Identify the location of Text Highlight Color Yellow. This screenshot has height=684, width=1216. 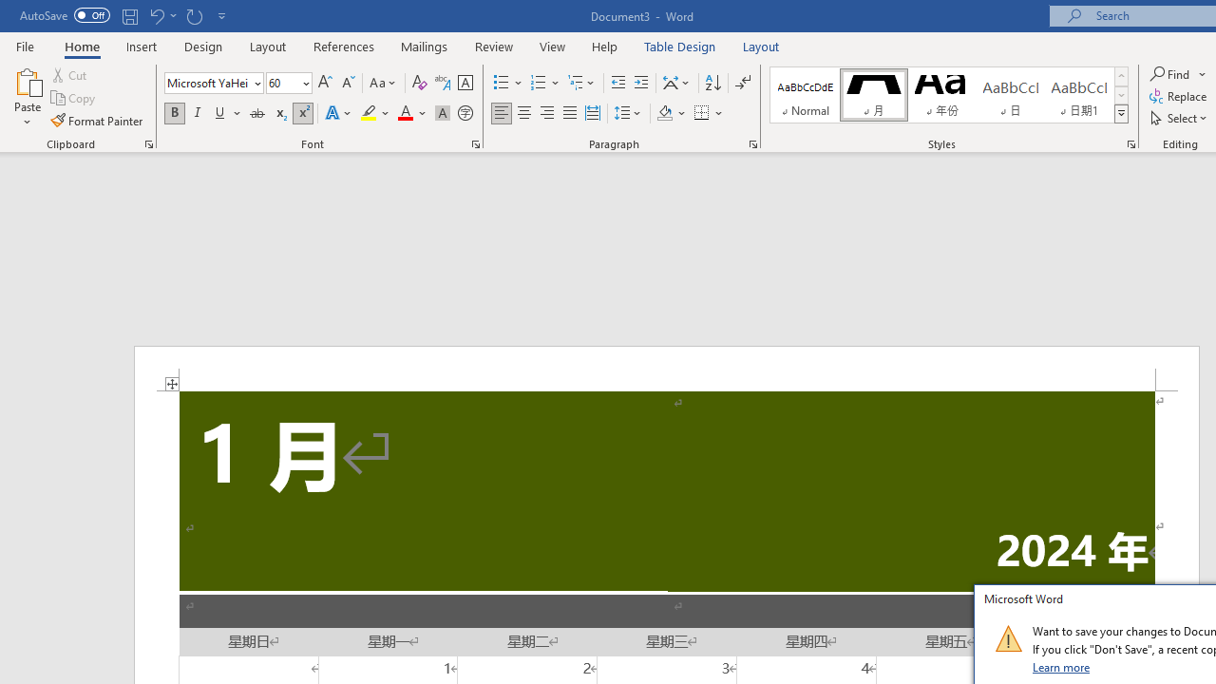
(369, 114).